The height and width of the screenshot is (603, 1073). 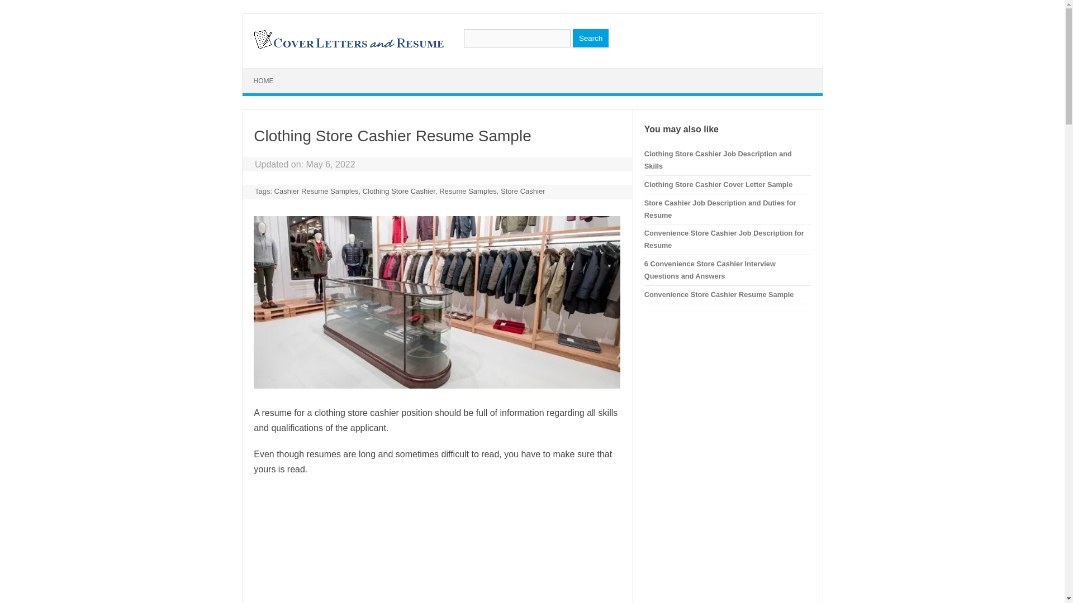 I want to click on Clothing Store Cashier, so click(x=399, y=191).